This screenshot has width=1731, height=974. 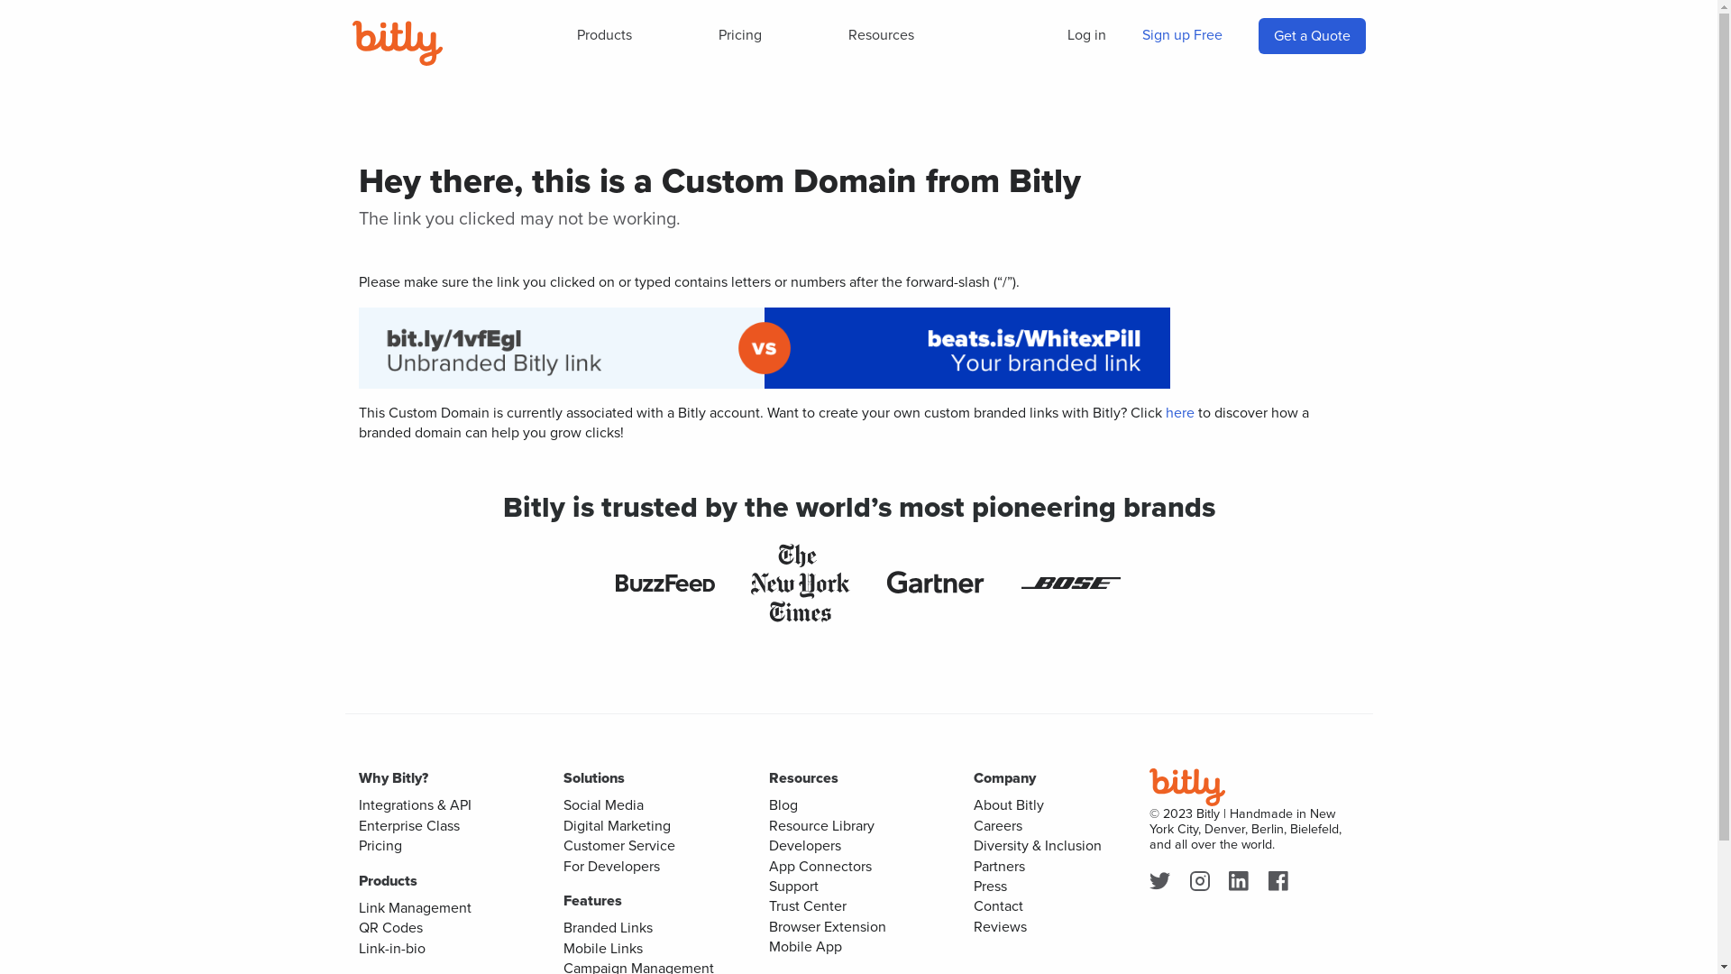 What do you see at coordinates (415, 804) in the screenshot?
I see `Integrations & API` at bounding box center [415, 804].